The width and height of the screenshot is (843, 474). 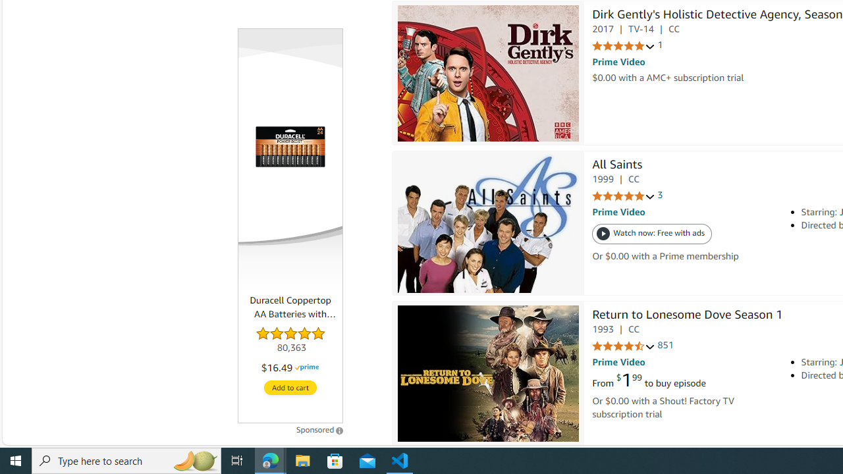 I want to click on 5.0 out of 5 stars, so click(x=623, y=196).